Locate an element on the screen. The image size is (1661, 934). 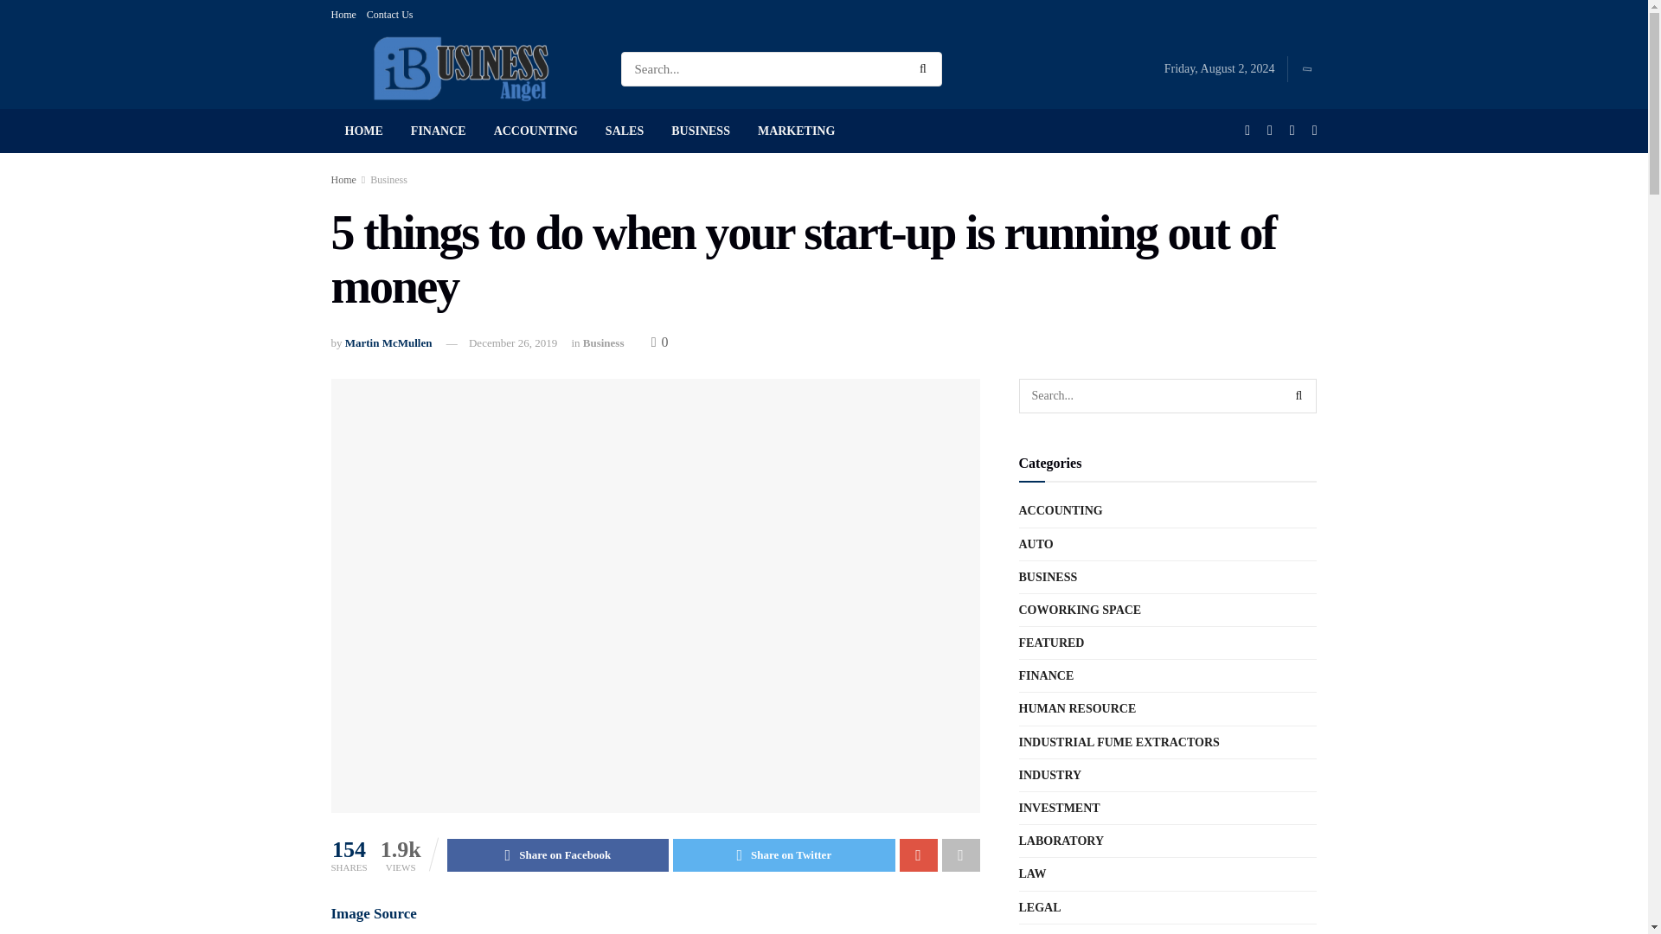
Contact Us is located at coordinates (390, 14).